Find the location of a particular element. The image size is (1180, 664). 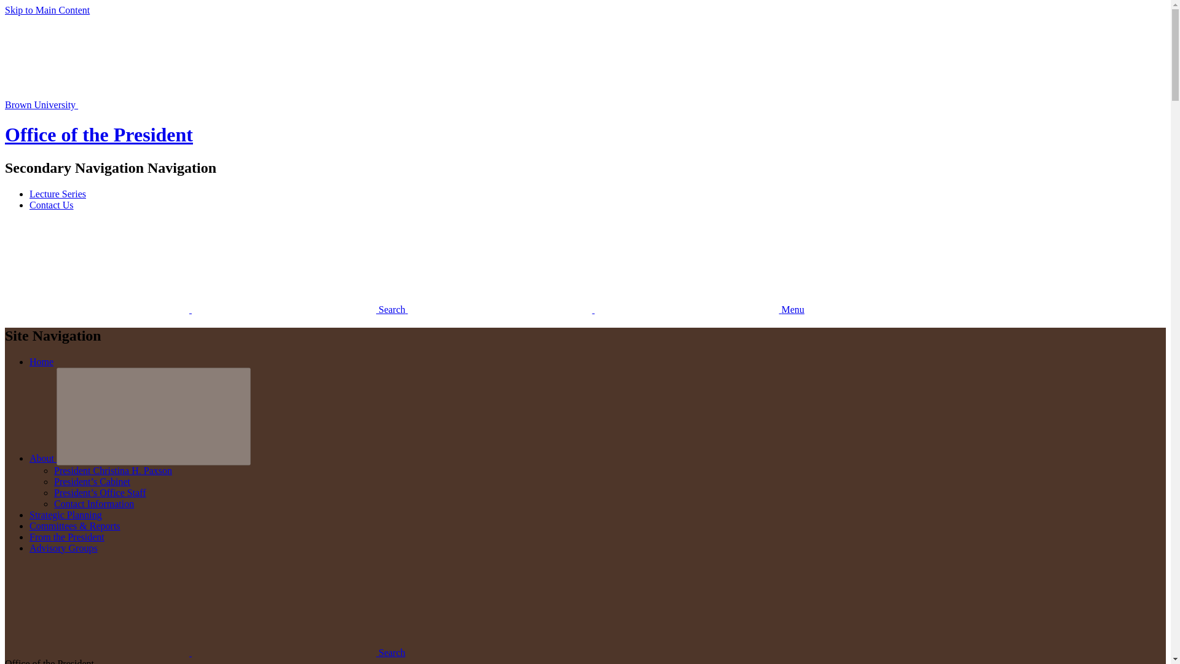

Contact Information is located at coordinates (94, 504).